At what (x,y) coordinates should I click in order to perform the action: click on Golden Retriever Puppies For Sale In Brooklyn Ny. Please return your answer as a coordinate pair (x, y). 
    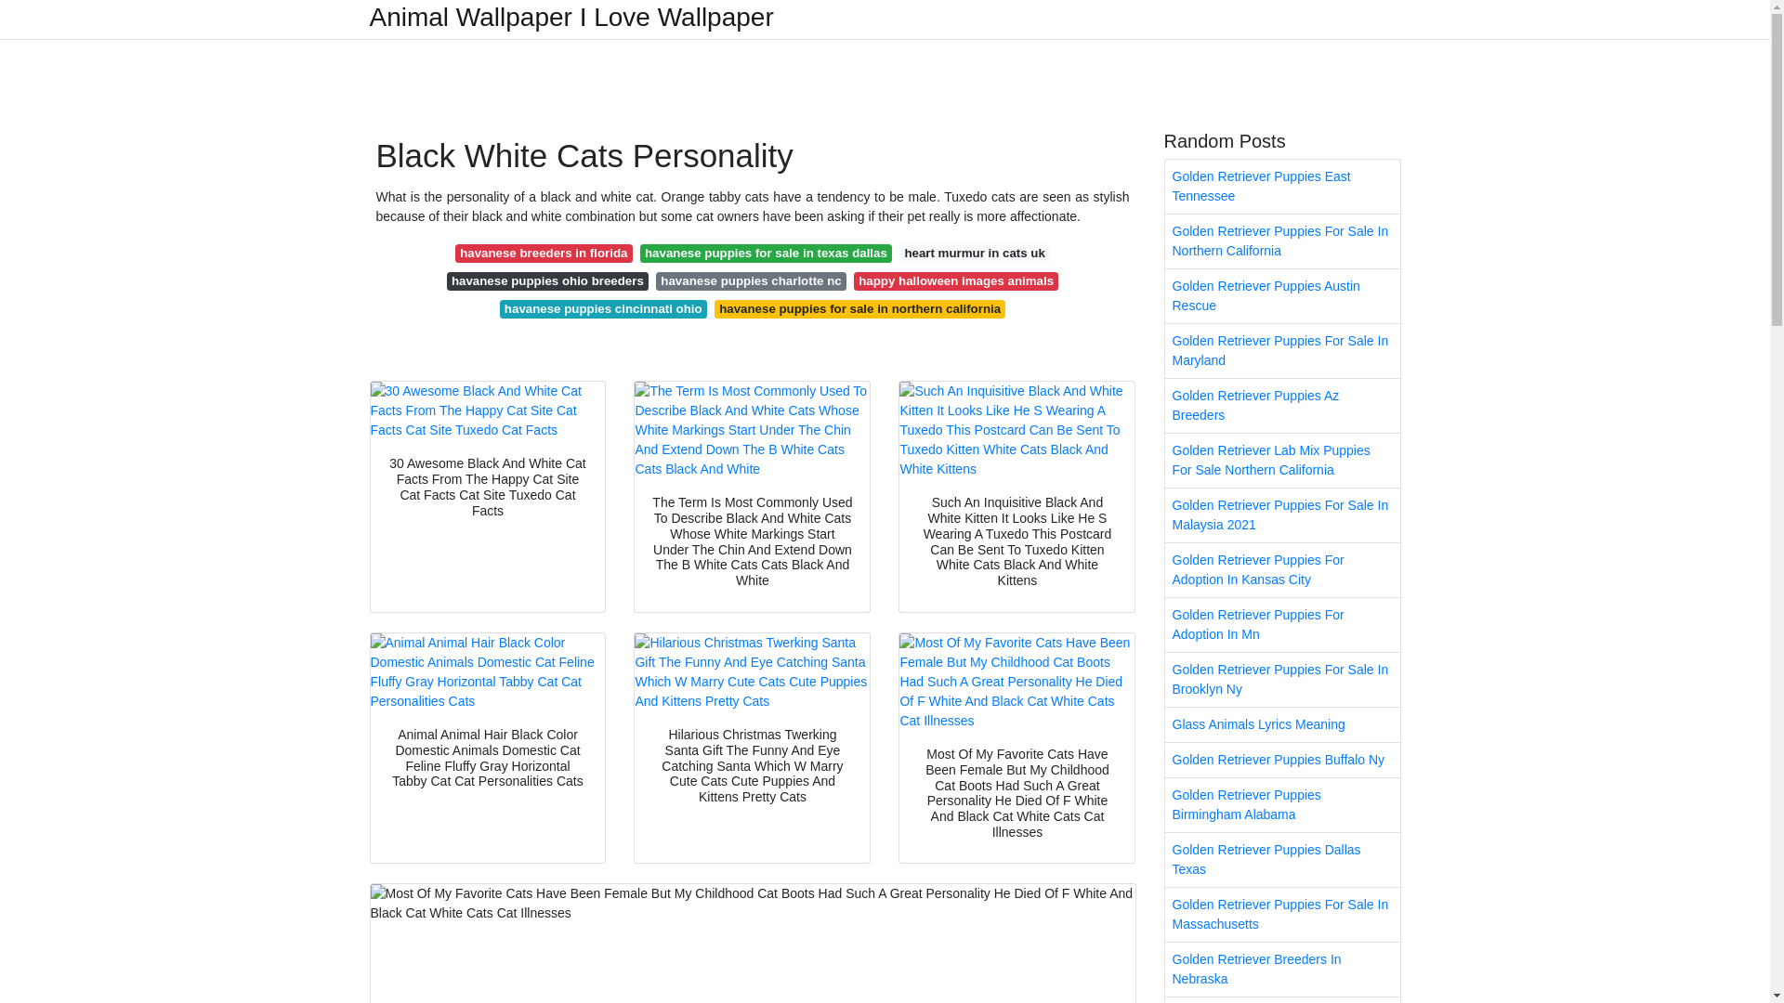
    Looking at the image, I should click on (1282, 680).